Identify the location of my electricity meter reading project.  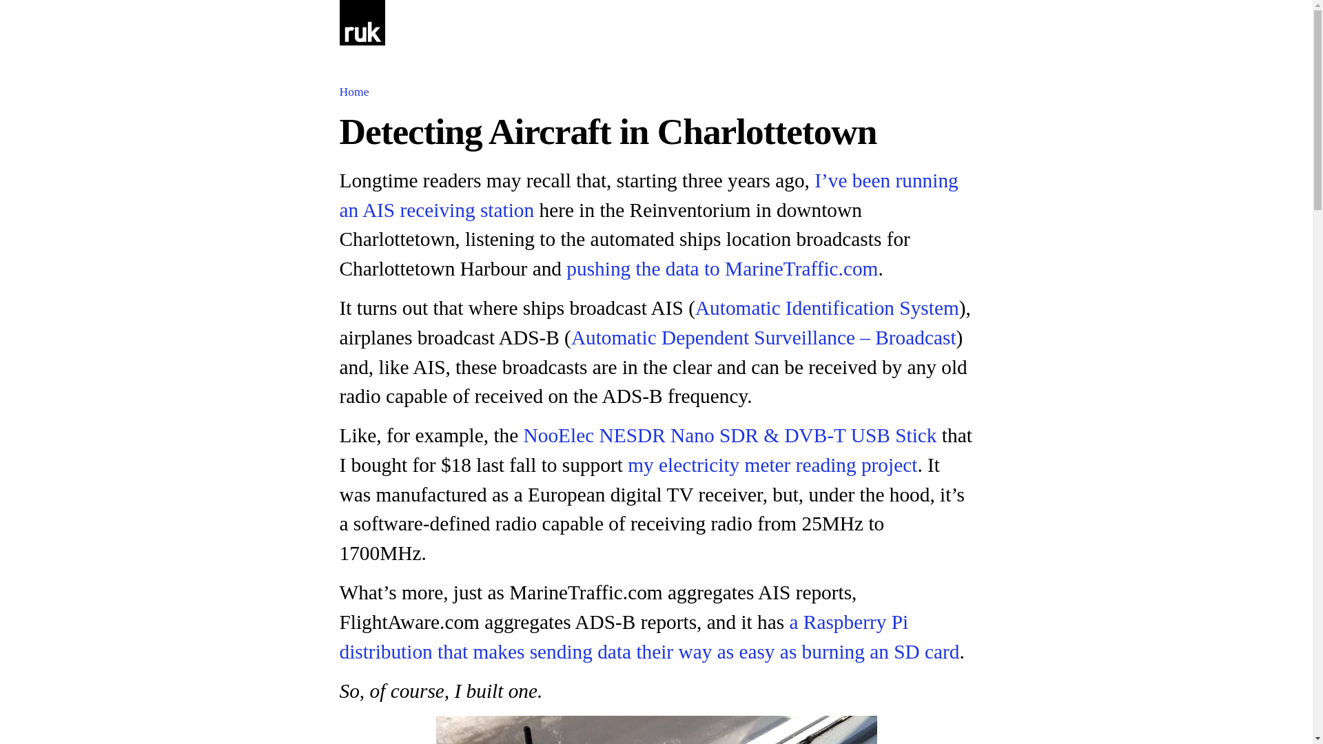
(772, 464).